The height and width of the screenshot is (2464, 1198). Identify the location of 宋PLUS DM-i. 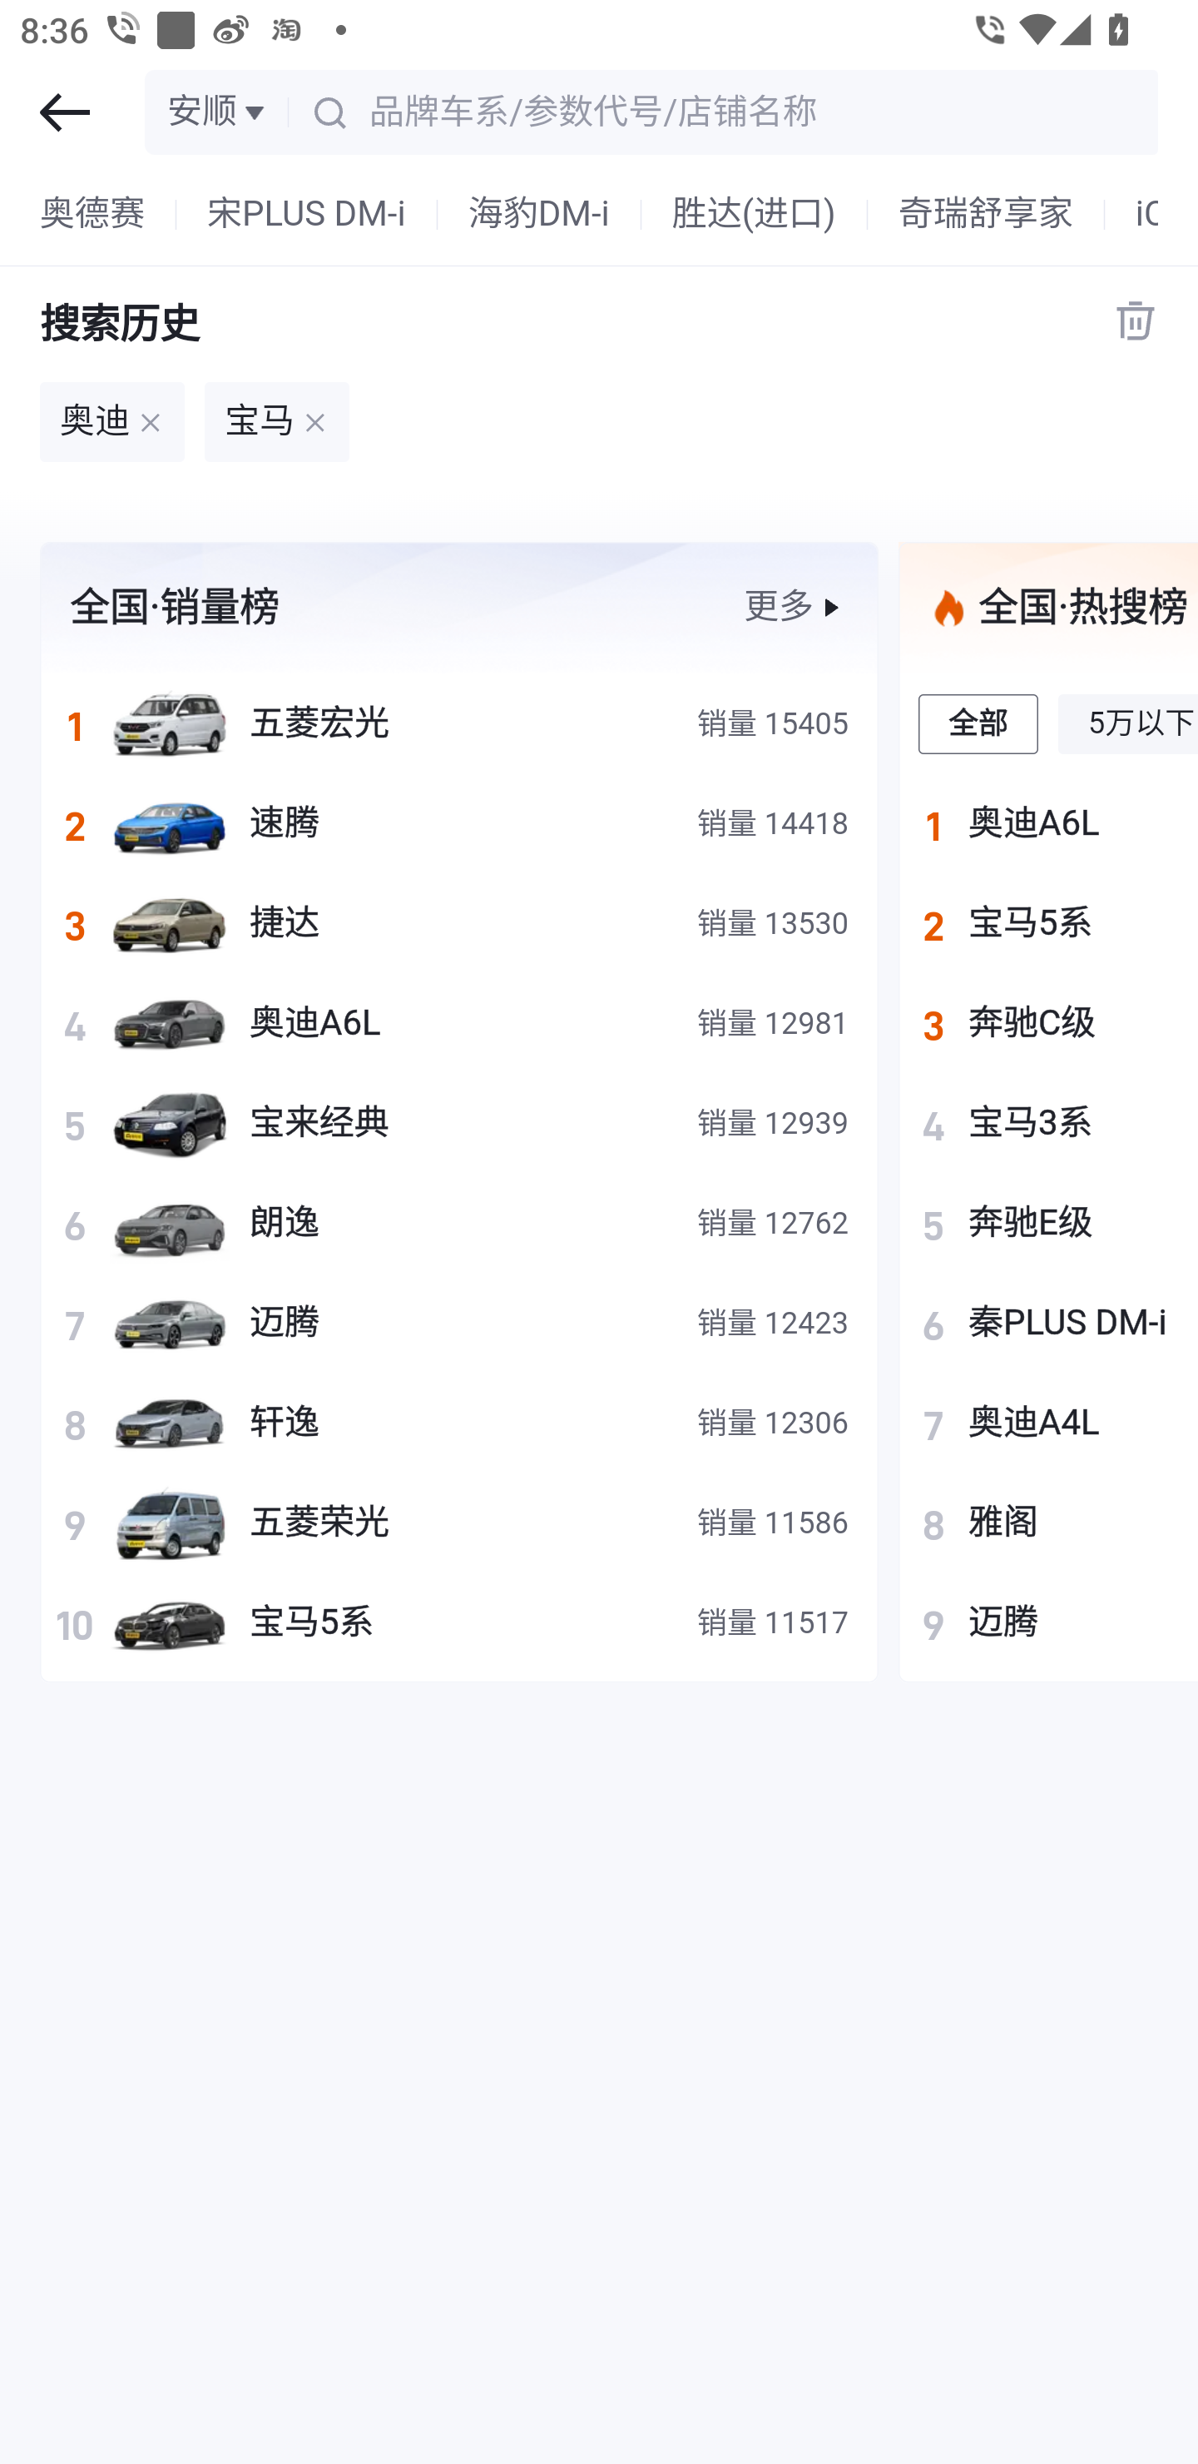
(307, 215).